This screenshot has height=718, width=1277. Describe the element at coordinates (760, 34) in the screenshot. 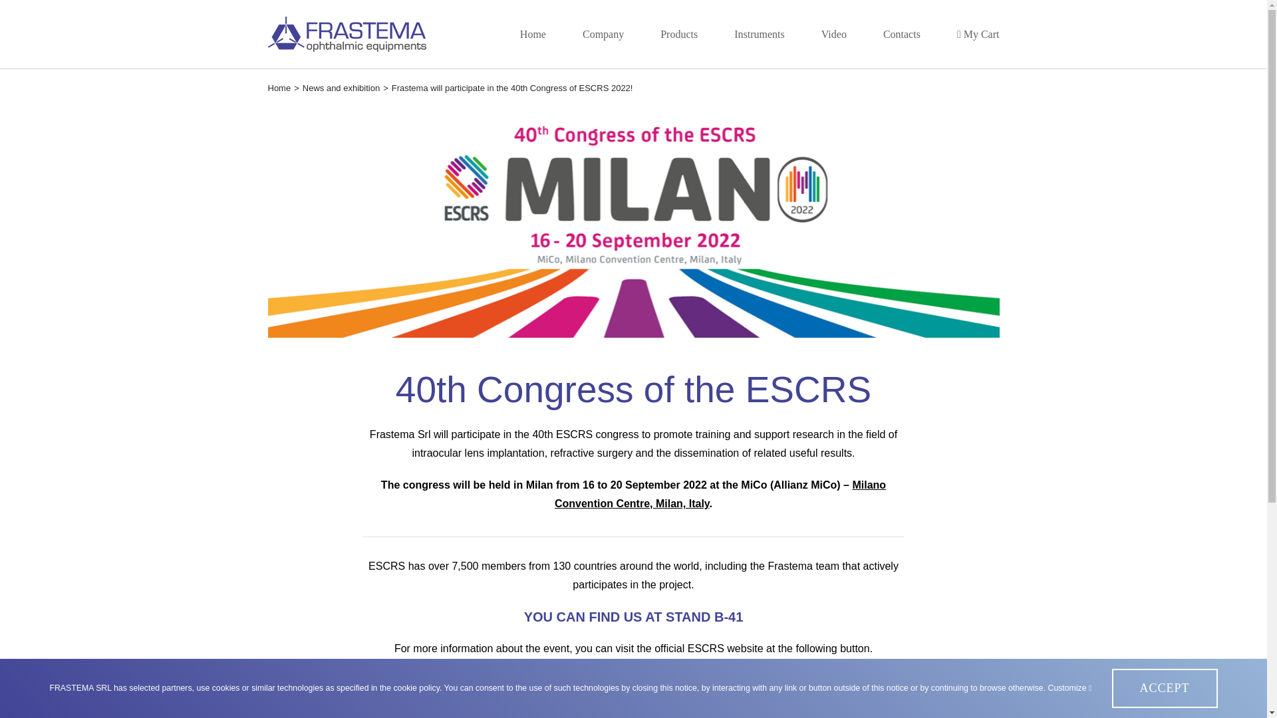

I see `Instruments` at that location.